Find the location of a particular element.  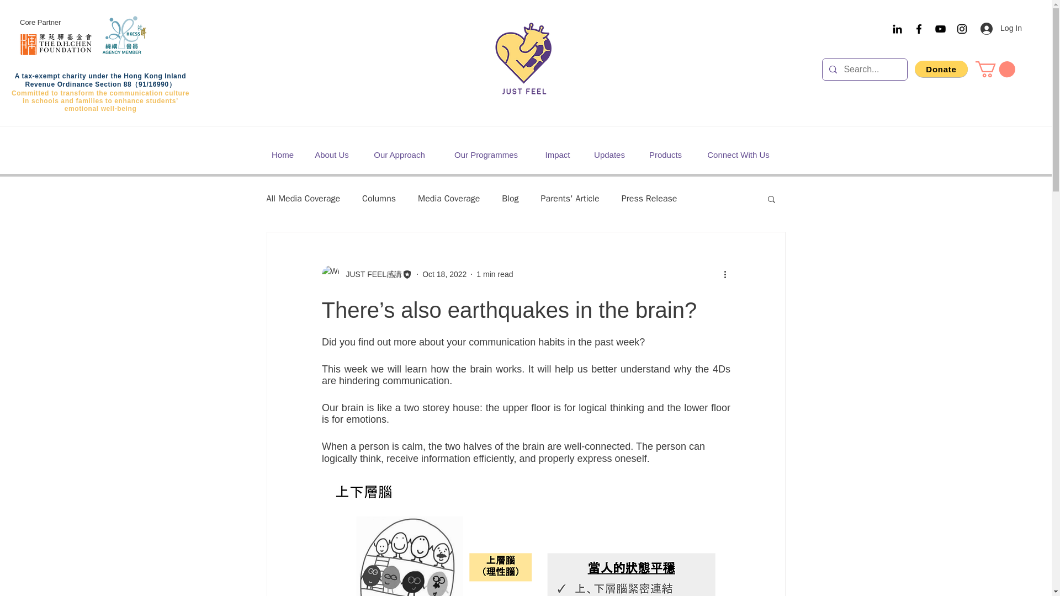

Media Coverage is located at coordinates (448, 199).